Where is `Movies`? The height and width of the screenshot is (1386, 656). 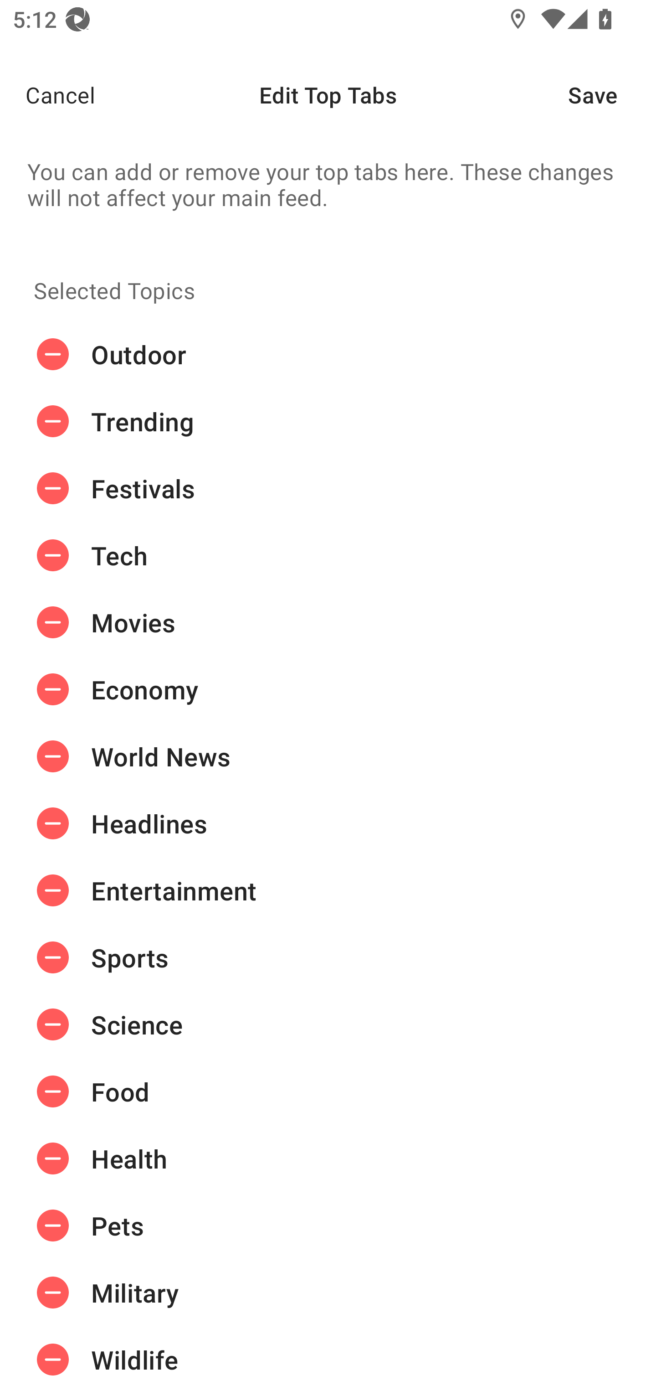 Movies is located at coordinates (328, 622).